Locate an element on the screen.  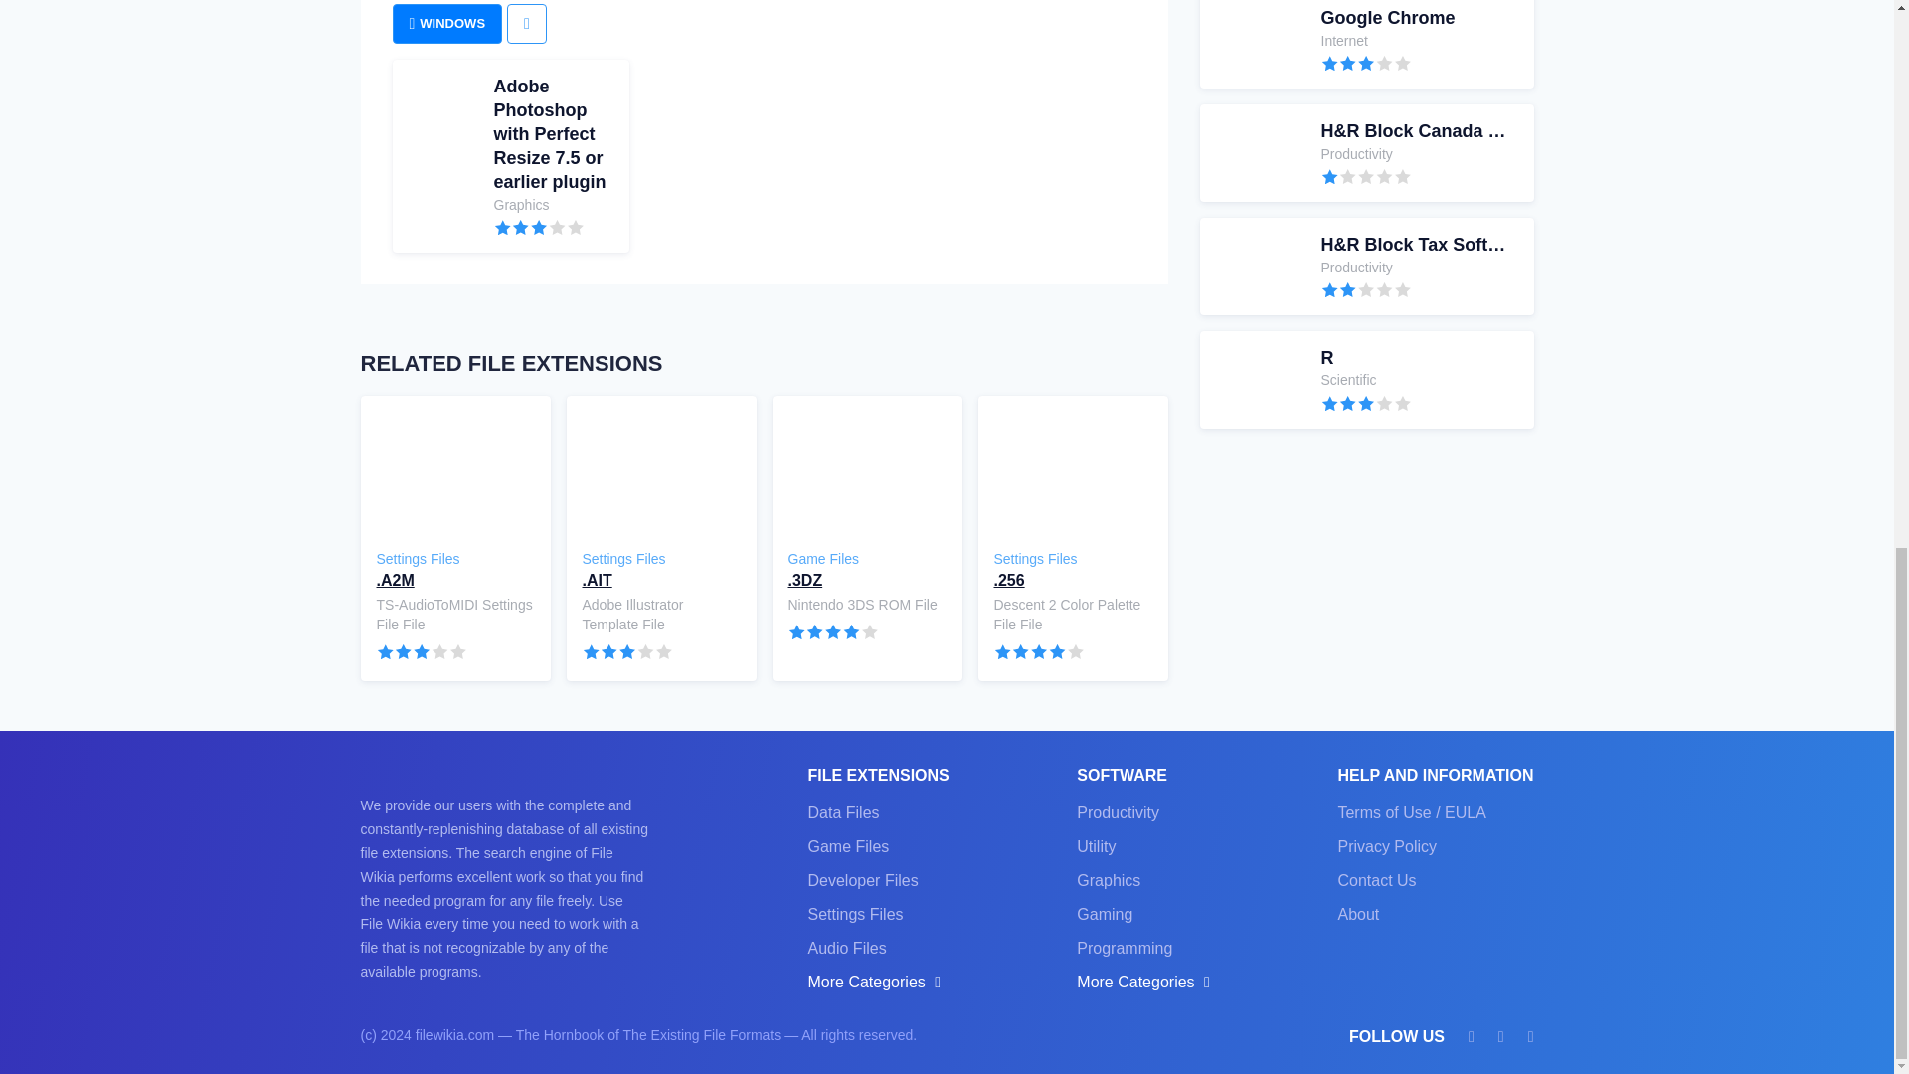
WINDOWS is located at coordinates (422, 652).